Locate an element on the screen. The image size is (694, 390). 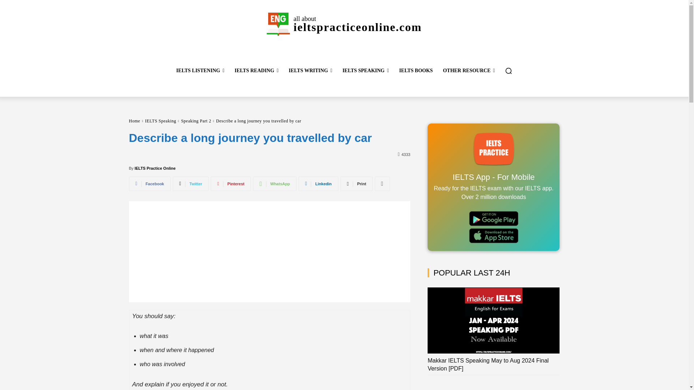
IELTS WRITING is located at coordinates (310, 71).